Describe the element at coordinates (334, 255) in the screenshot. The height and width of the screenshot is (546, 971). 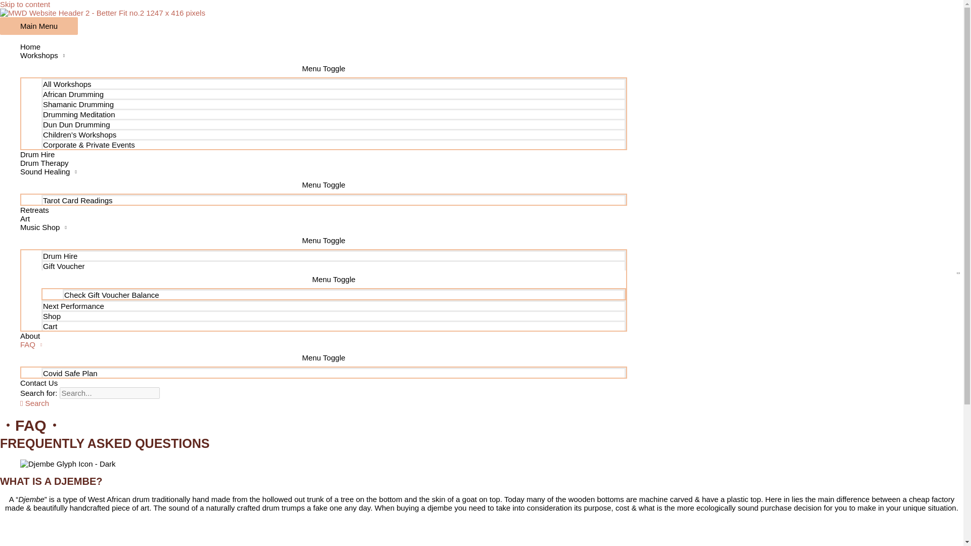
I see `Drum Hire` at that location.